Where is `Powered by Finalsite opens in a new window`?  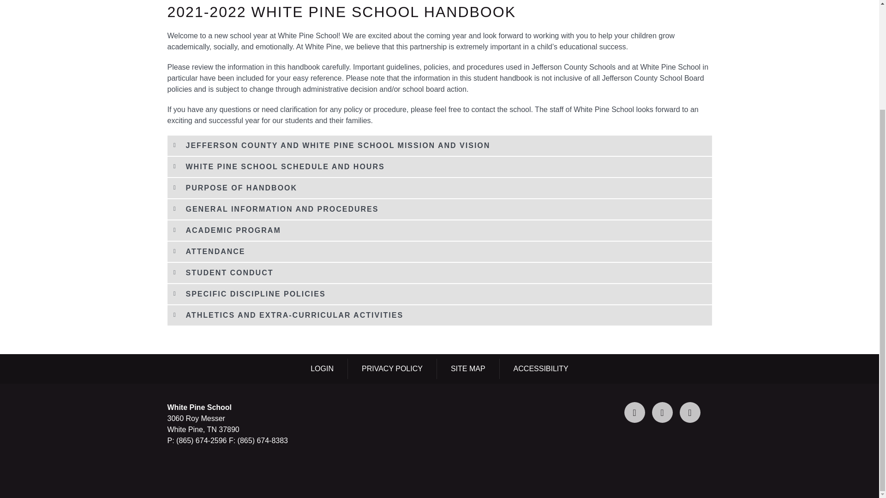
Powered by Finalsite opens in a new window is located at coordinates (439, 478).